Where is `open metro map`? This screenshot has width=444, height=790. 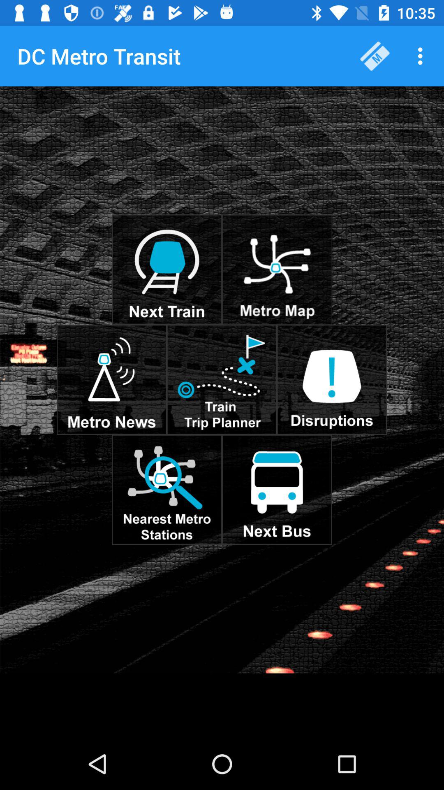 open metro map is located at coordinates (277, 270).